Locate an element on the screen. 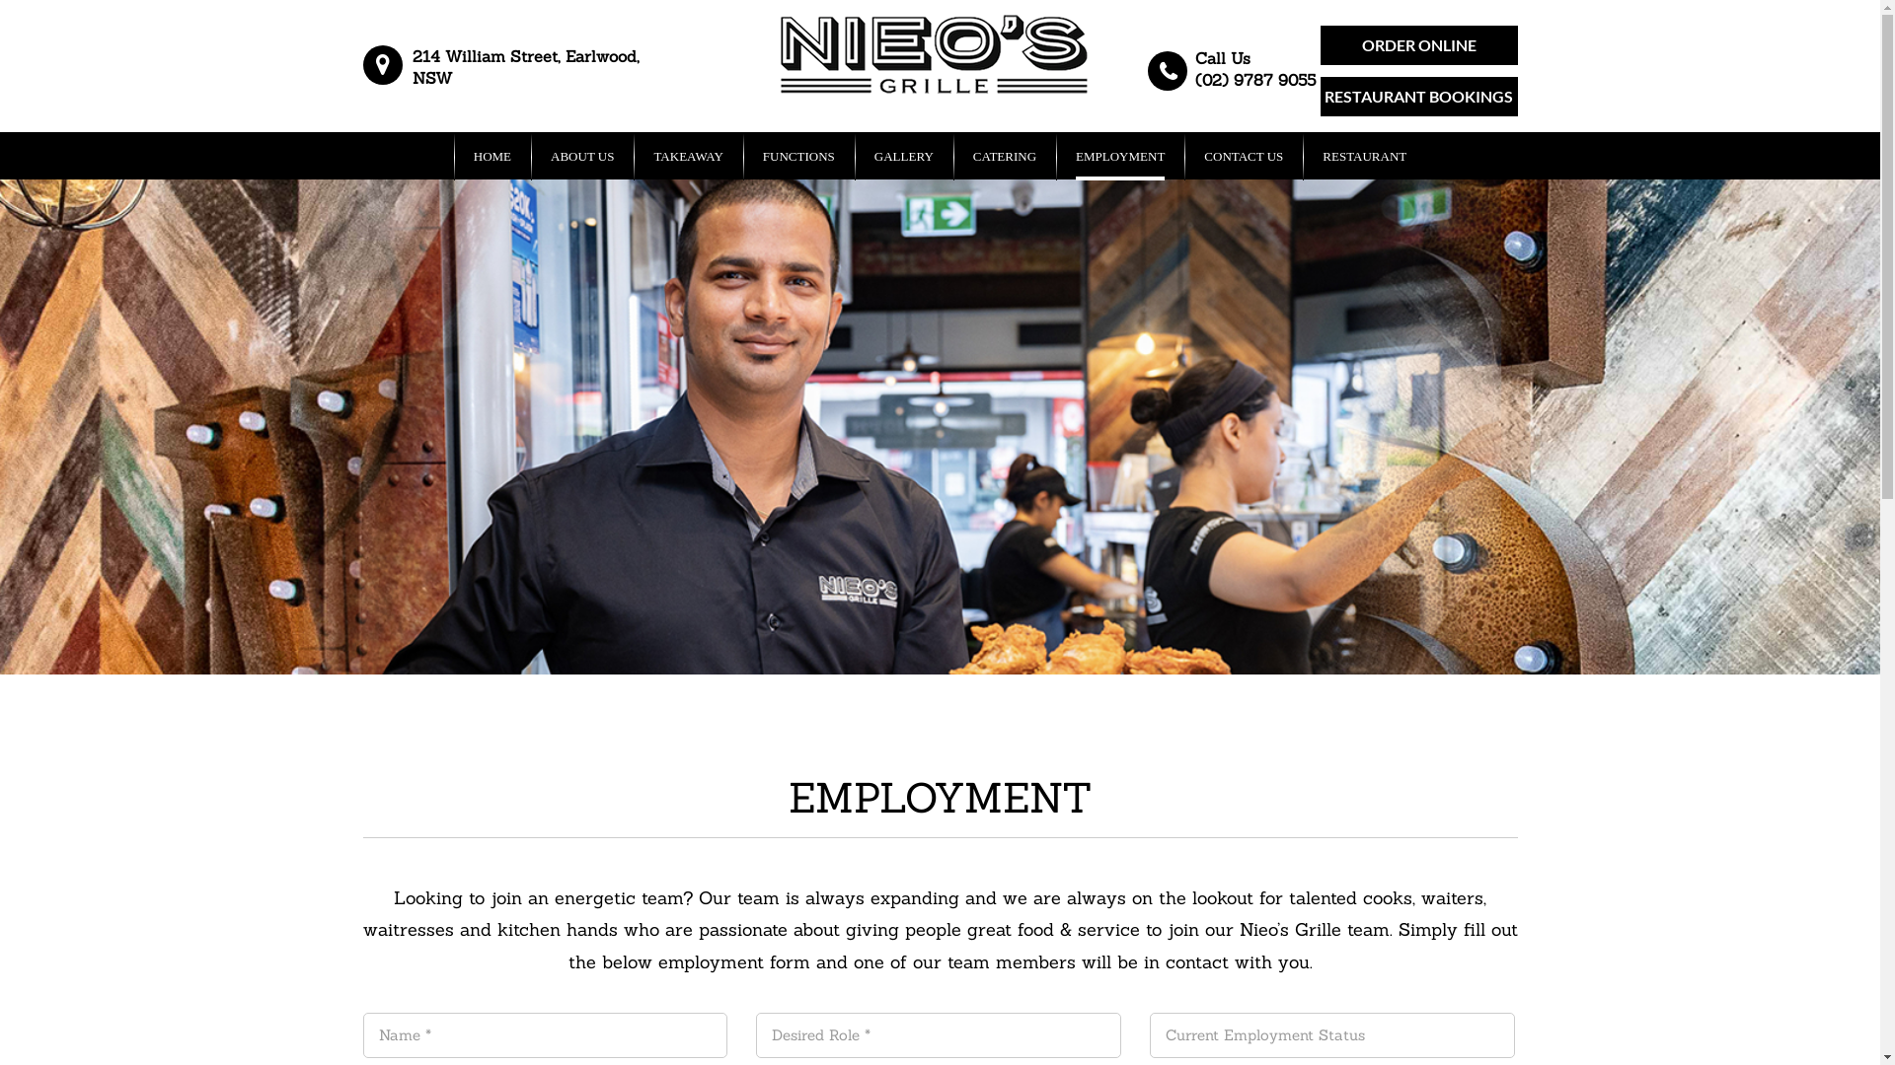  ABOUT US is located at coordinates (582, 156).